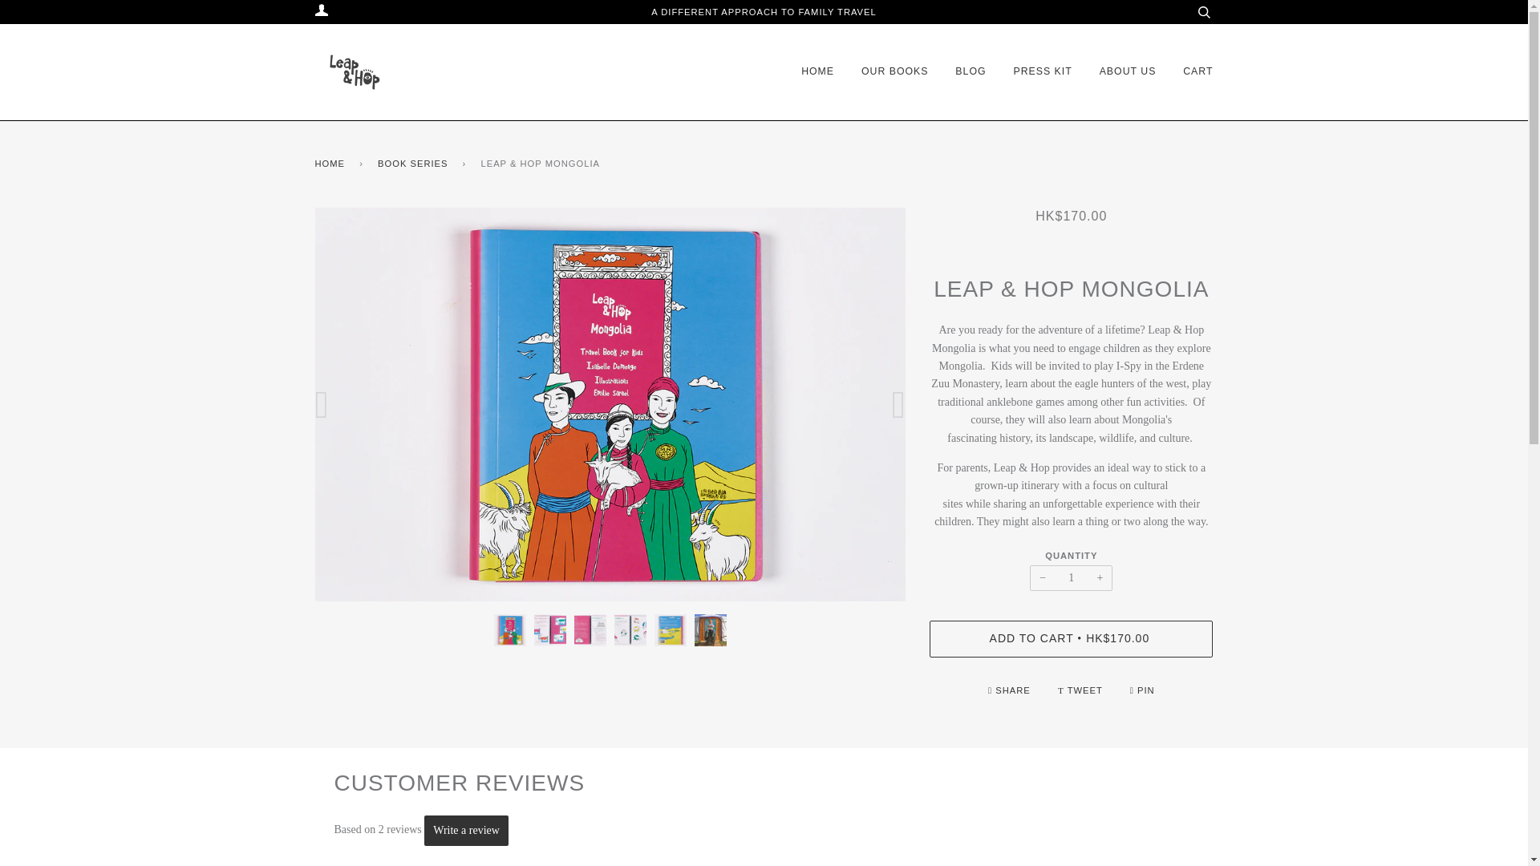 This screenshot has width=1540, height=866. What do you see at coordinates (1011, 690) in the screenshot?
I see `SHARE` at bounding box center [1011, 690].